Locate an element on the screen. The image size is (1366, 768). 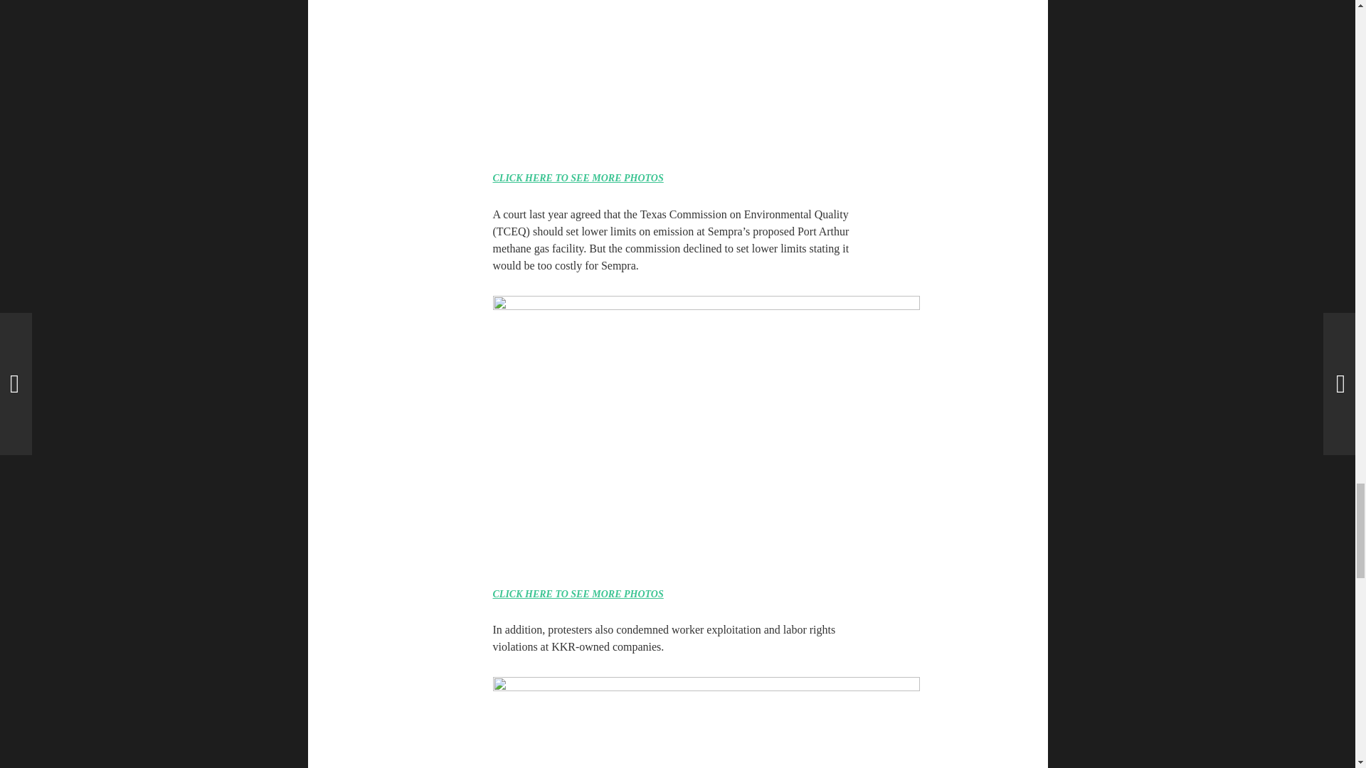
CLICK HERE TO SEE MORE PHOTOS is located at coordinates (577, 594).